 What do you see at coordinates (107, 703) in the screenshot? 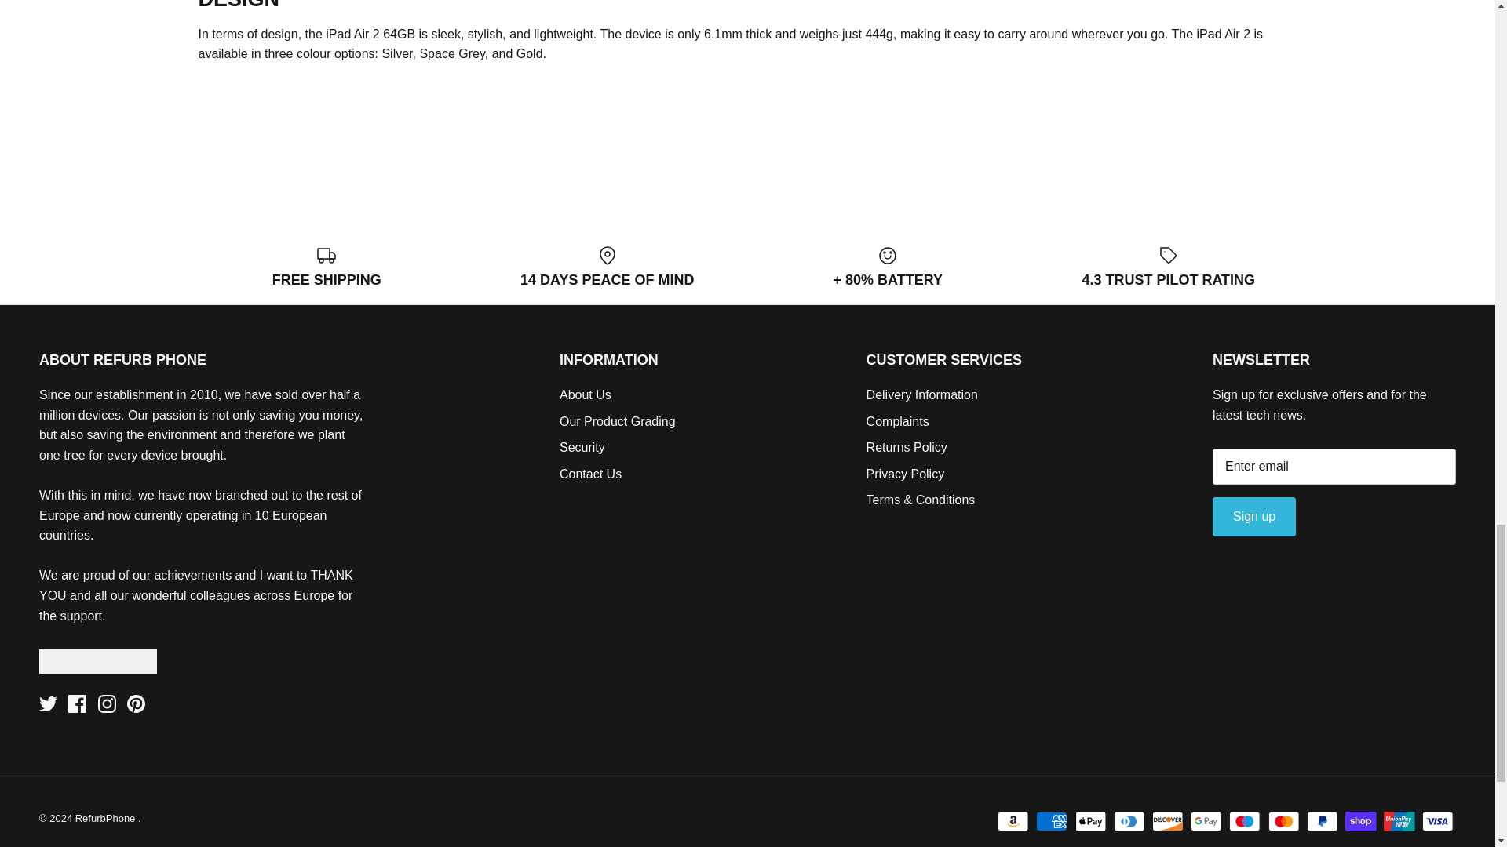
I see `Instagram` at bounding box center [107, 703].